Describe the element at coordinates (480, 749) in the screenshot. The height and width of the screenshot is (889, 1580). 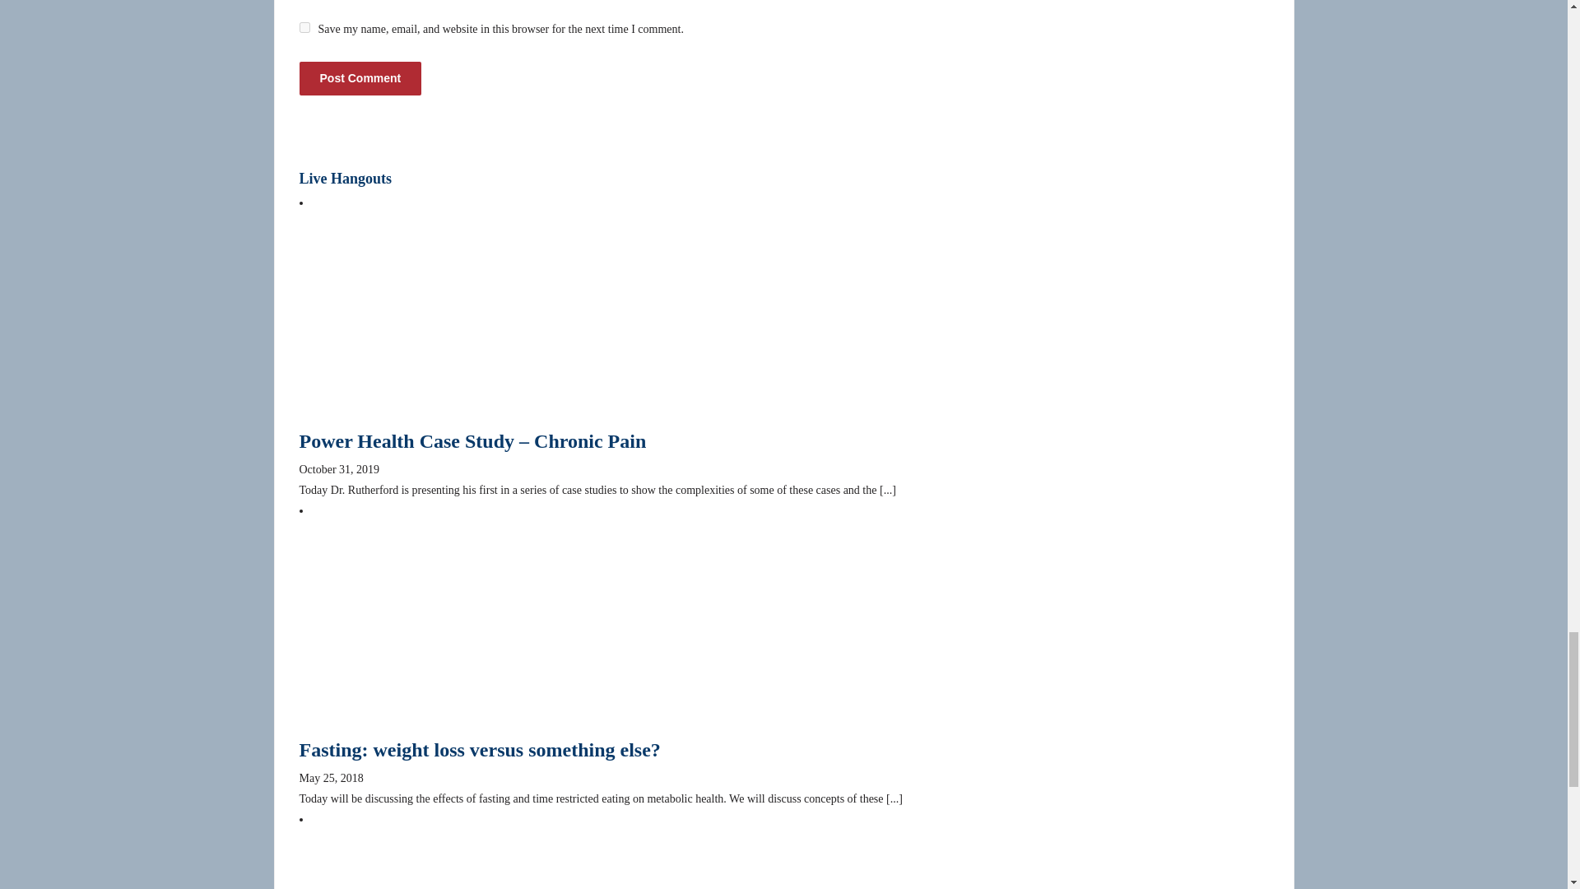
I see `Fasting: weight loss versus something else?` at that location.